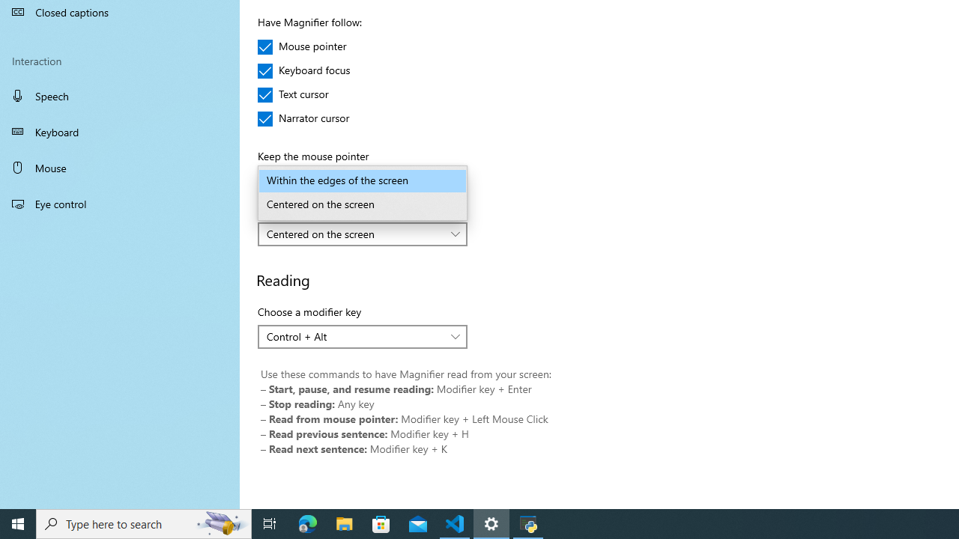  Describe the element at coordinates (363, 234) in the screenshot. I see `Keep the text cursor` at that location.